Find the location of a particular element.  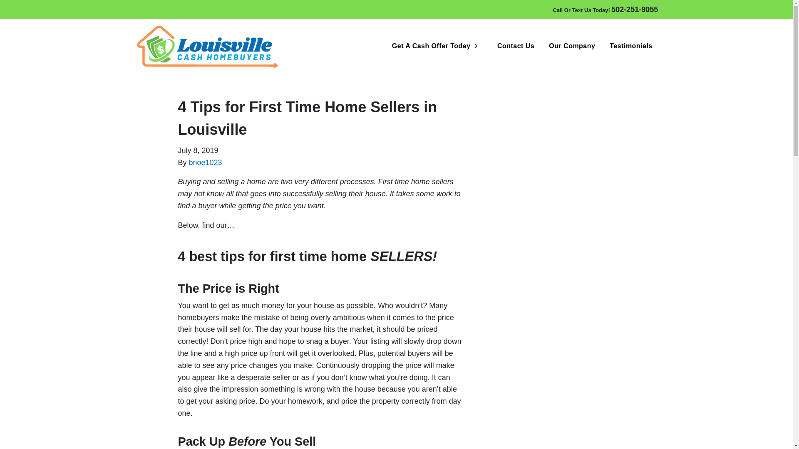

Contact Us is located at coordinates (205, 162).